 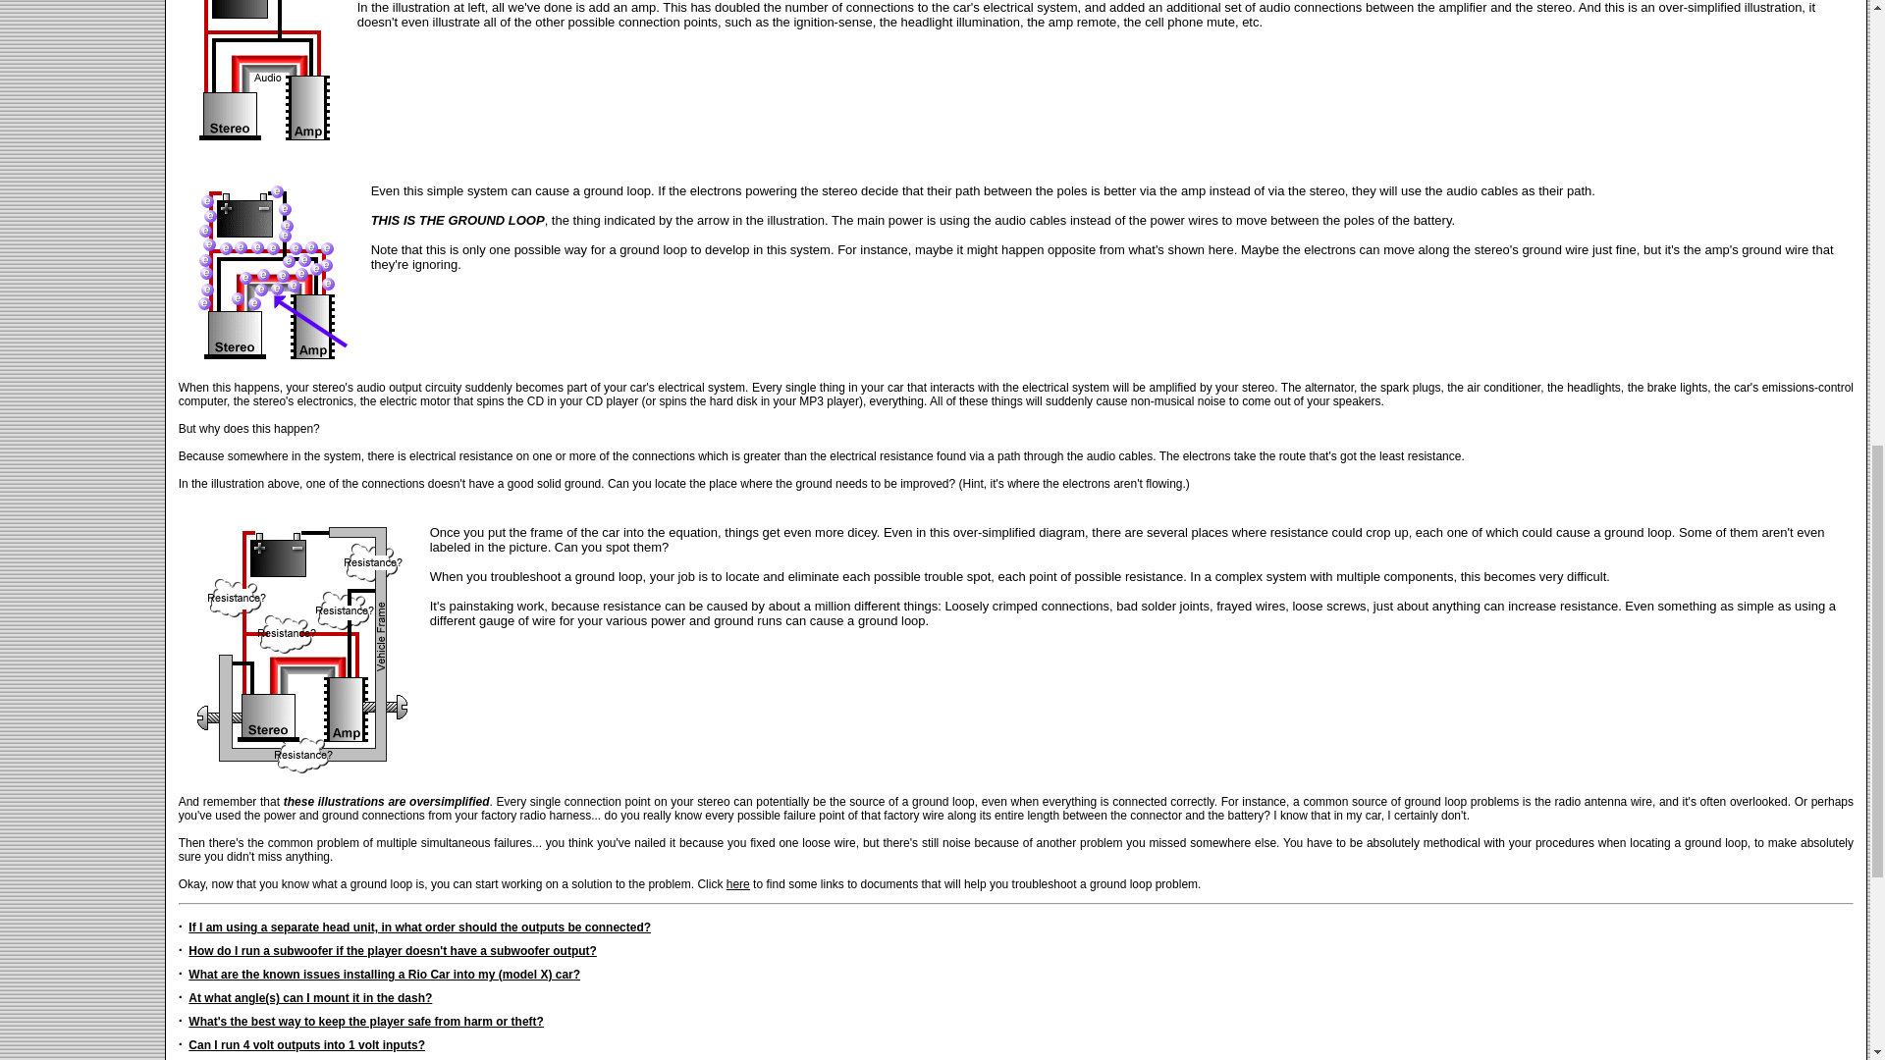 What do you see at coordinates (306, 1045) in the screenshot?
I see `Can I run 4 volt outputs into 1 volt inputs?` at bounding box center [306, 1045].